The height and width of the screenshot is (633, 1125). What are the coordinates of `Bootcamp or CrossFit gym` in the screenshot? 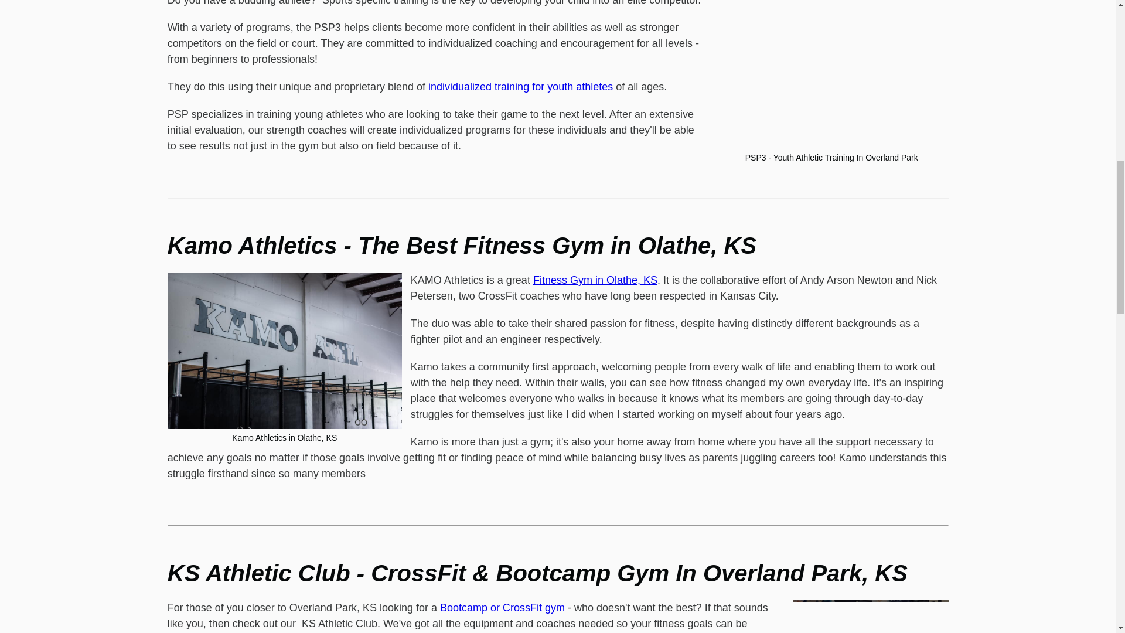 It's located at (502, 607).